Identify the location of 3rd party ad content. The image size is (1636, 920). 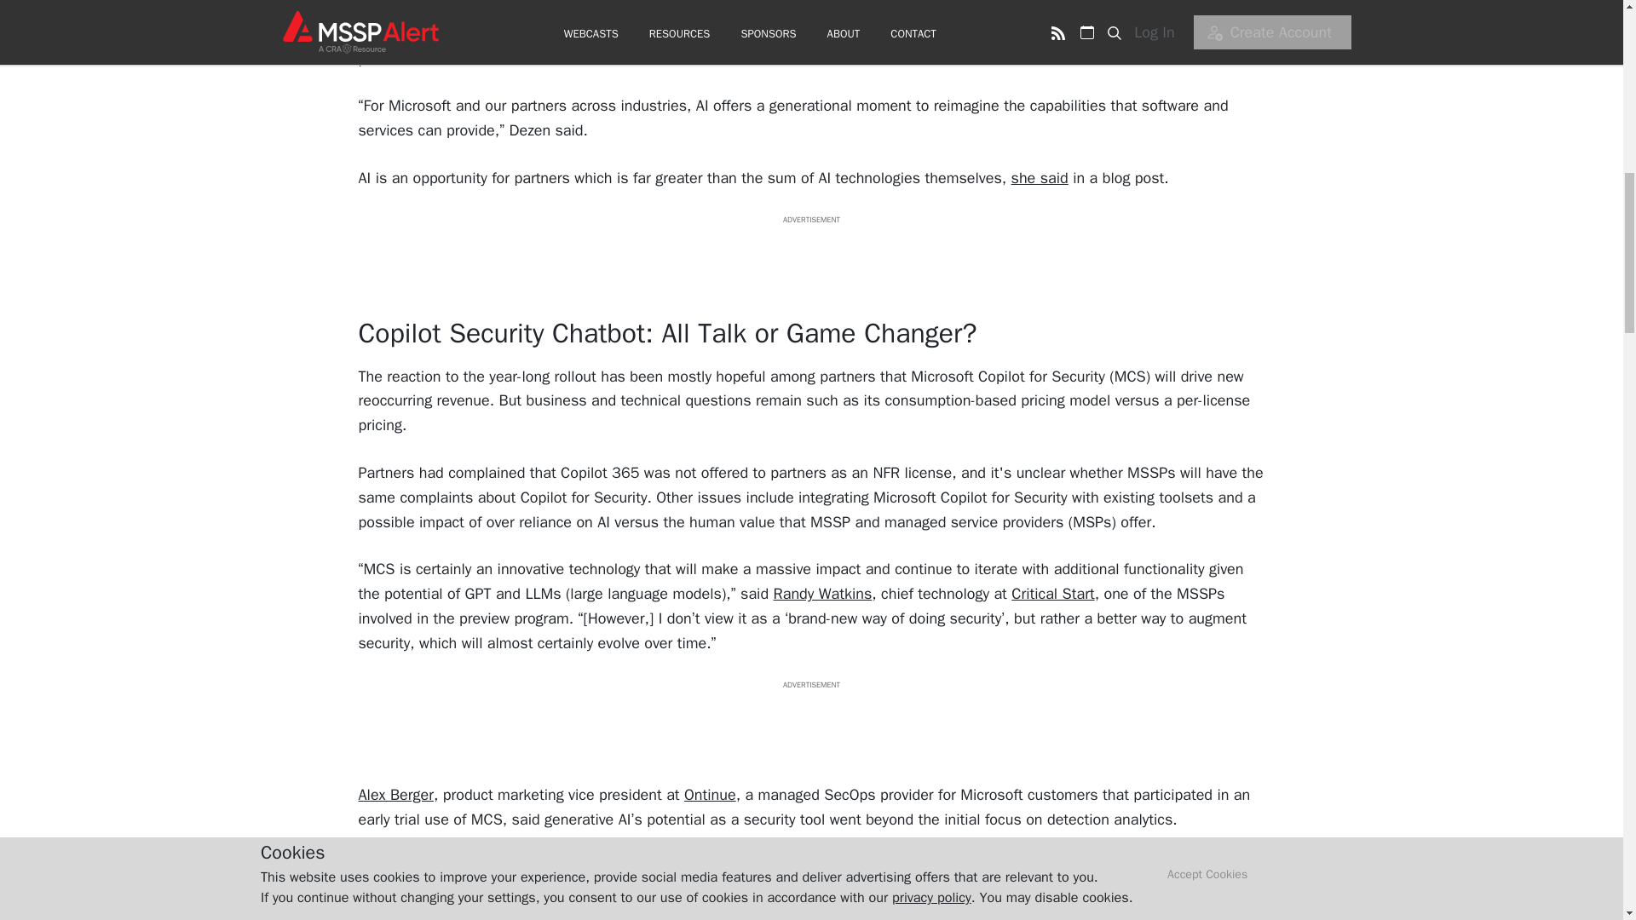
(810, 729).